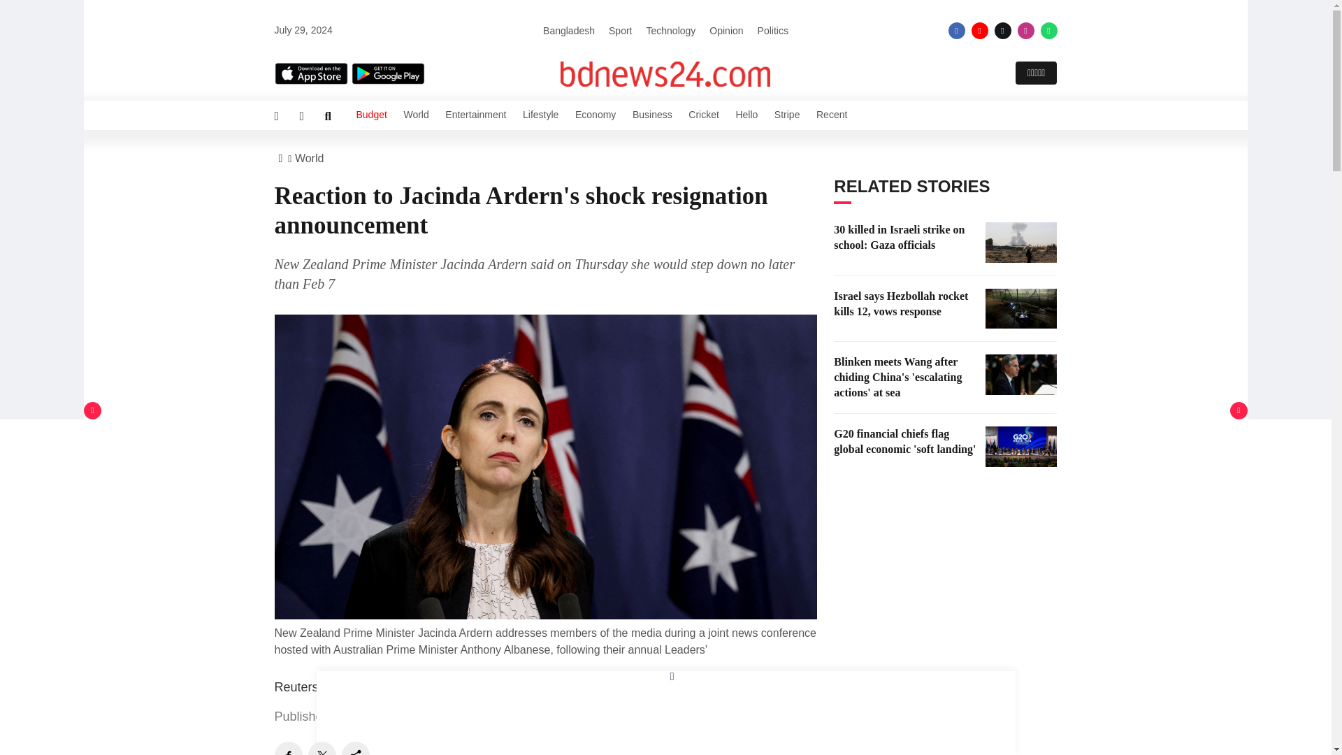 The width and height of the screenshot is (1342, 755). What do you see at coordinates (665, 74) in the screenshot?
I see `bdnews24.com` at bounding box center [665, 74].